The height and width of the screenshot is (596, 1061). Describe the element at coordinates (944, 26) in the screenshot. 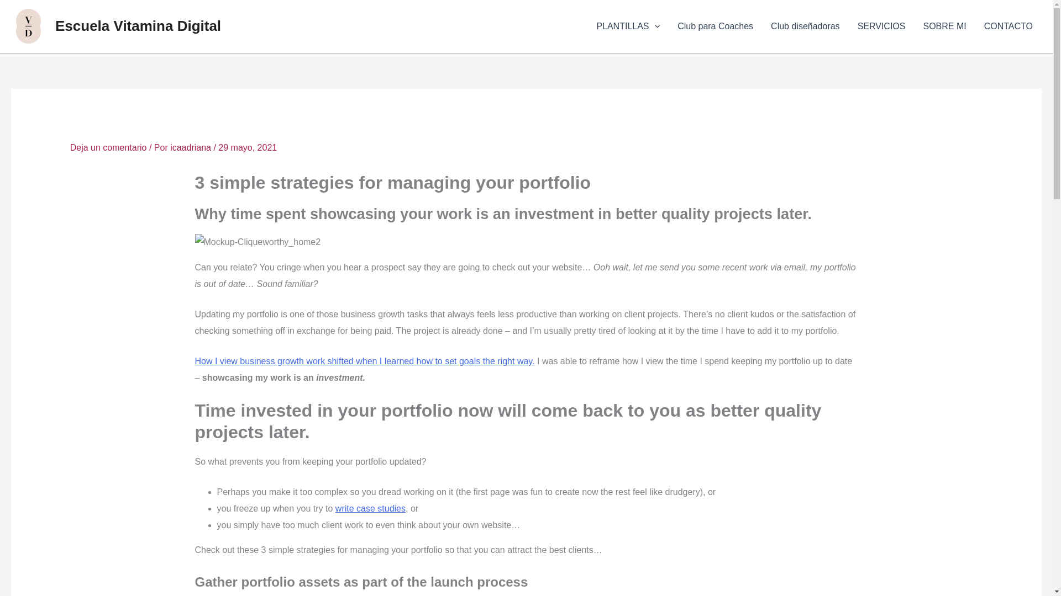

I see `SOBRE MI` at that location.